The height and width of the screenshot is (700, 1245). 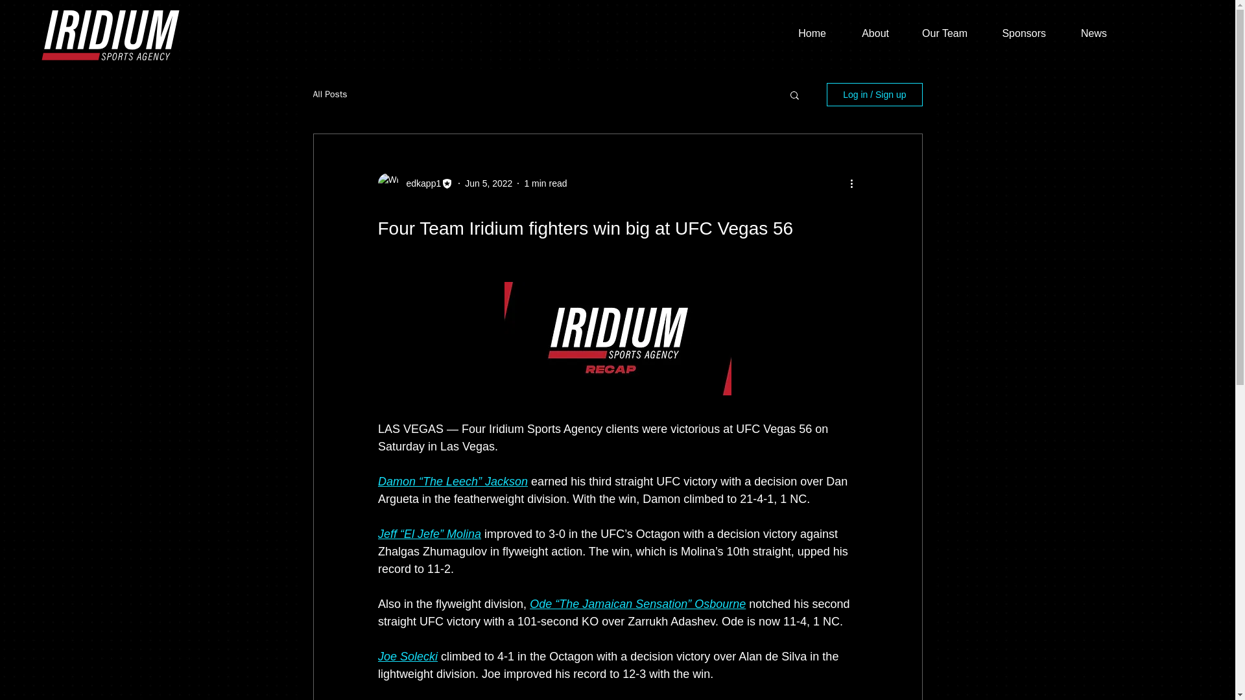 I want to click on Our Team, so click(x=938, y=33).